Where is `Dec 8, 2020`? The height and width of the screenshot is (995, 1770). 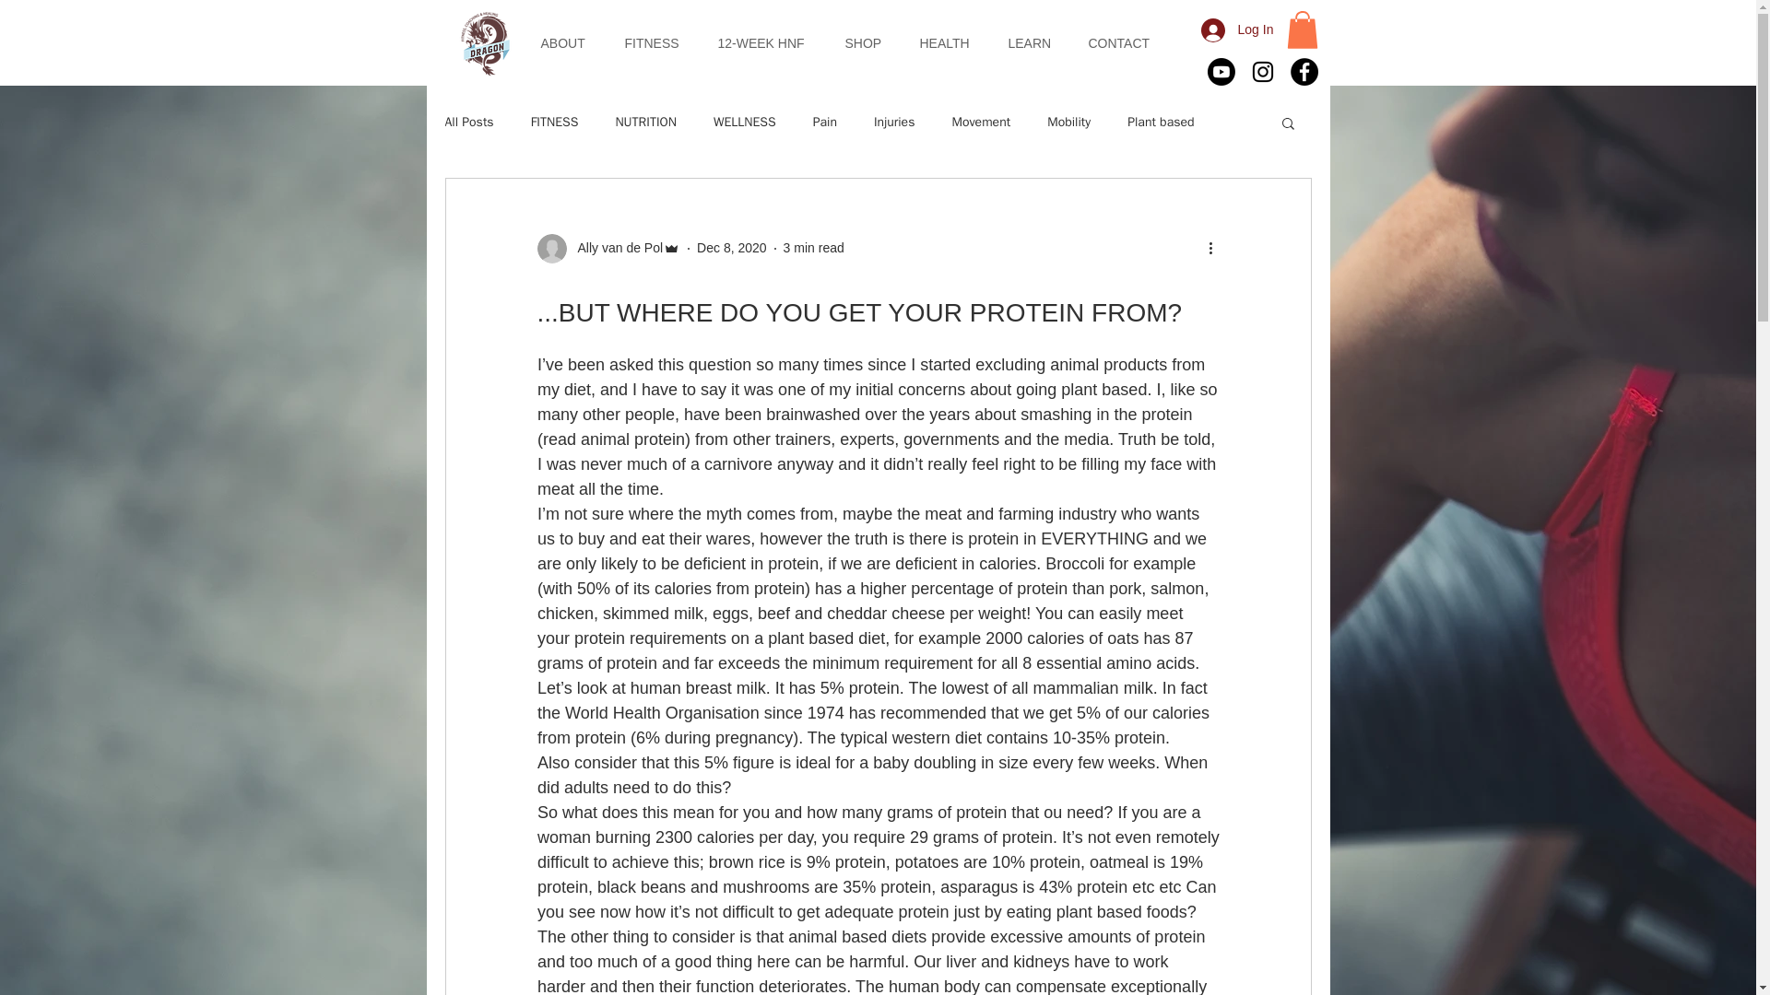
Dec 8, 2020 is located at coordinates (732, 247).